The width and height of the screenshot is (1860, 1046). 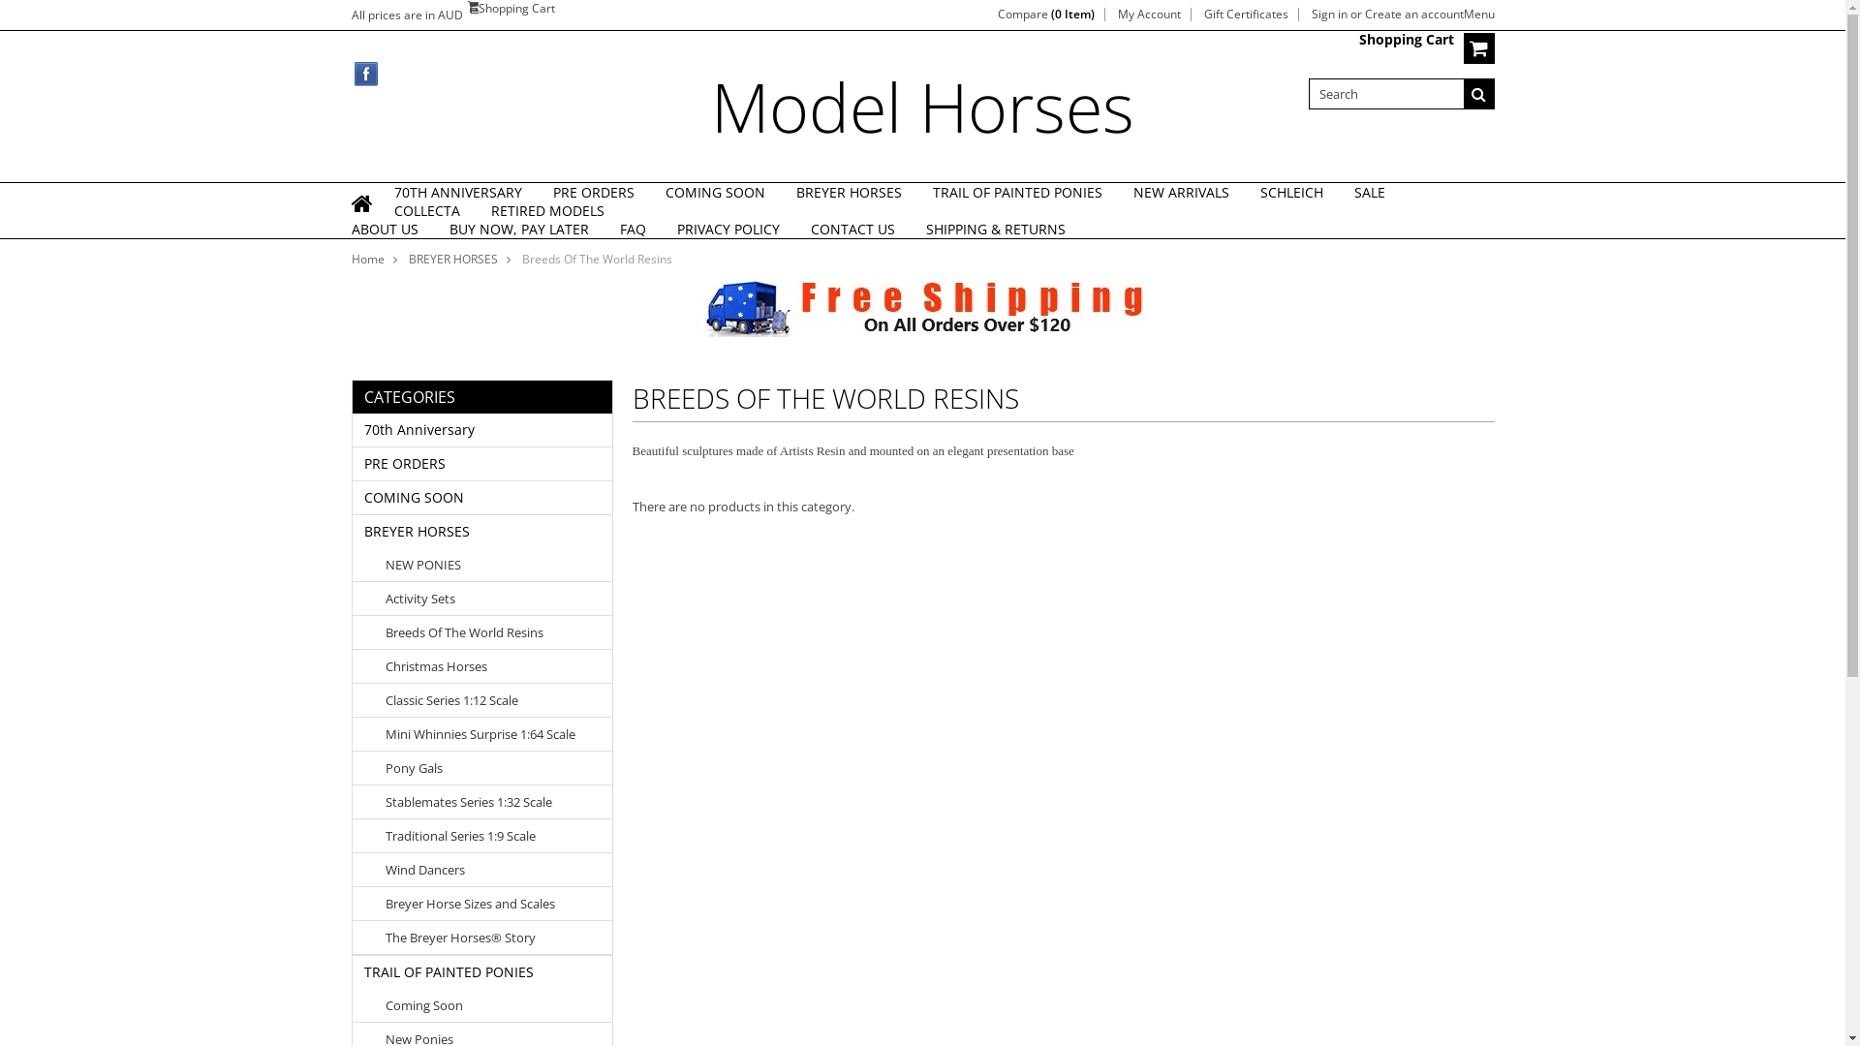 I want to click on Christmas Horses, so click(x=487, y=666).